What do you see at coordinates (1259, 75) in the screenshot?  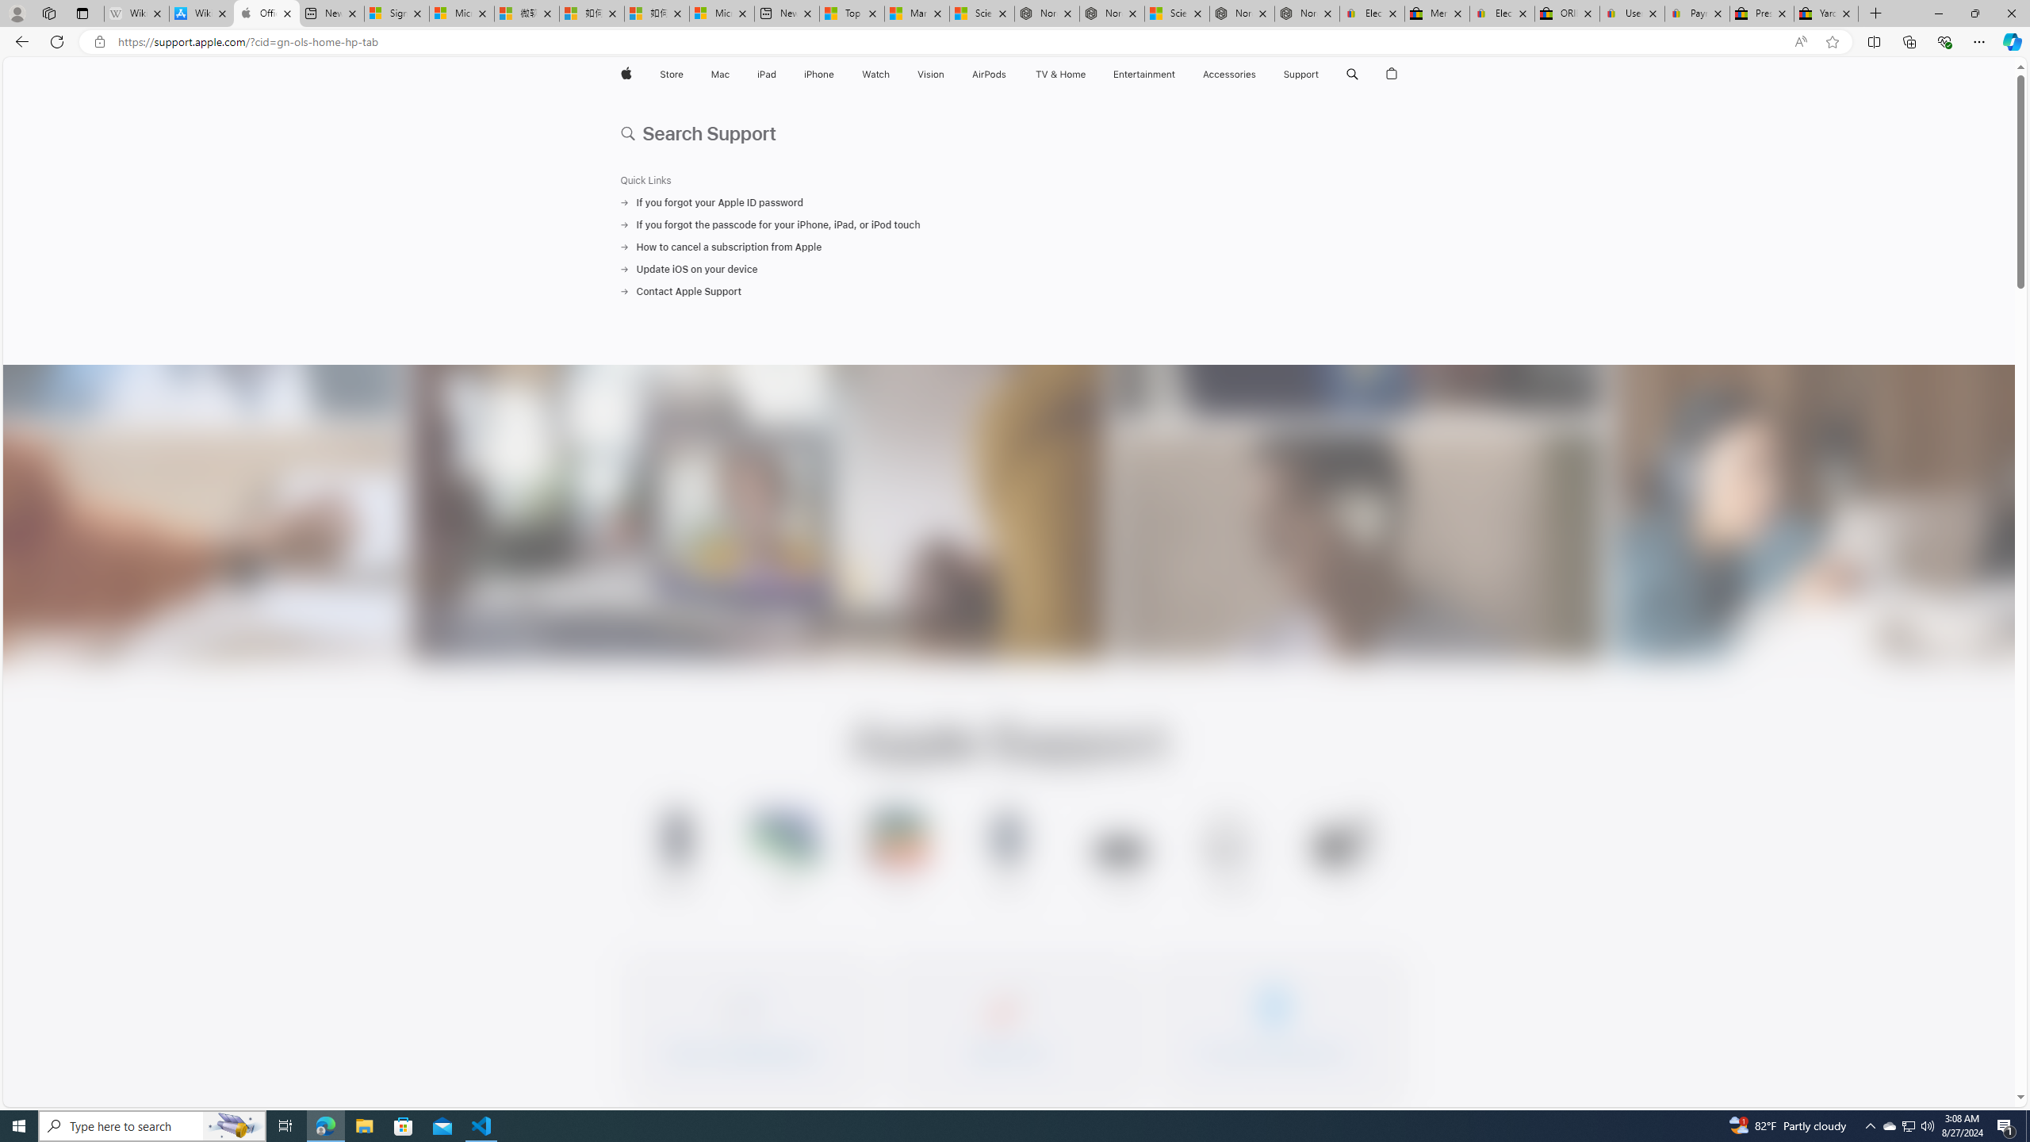 I see `Accessories menu` at bounding box center [1259, 75].